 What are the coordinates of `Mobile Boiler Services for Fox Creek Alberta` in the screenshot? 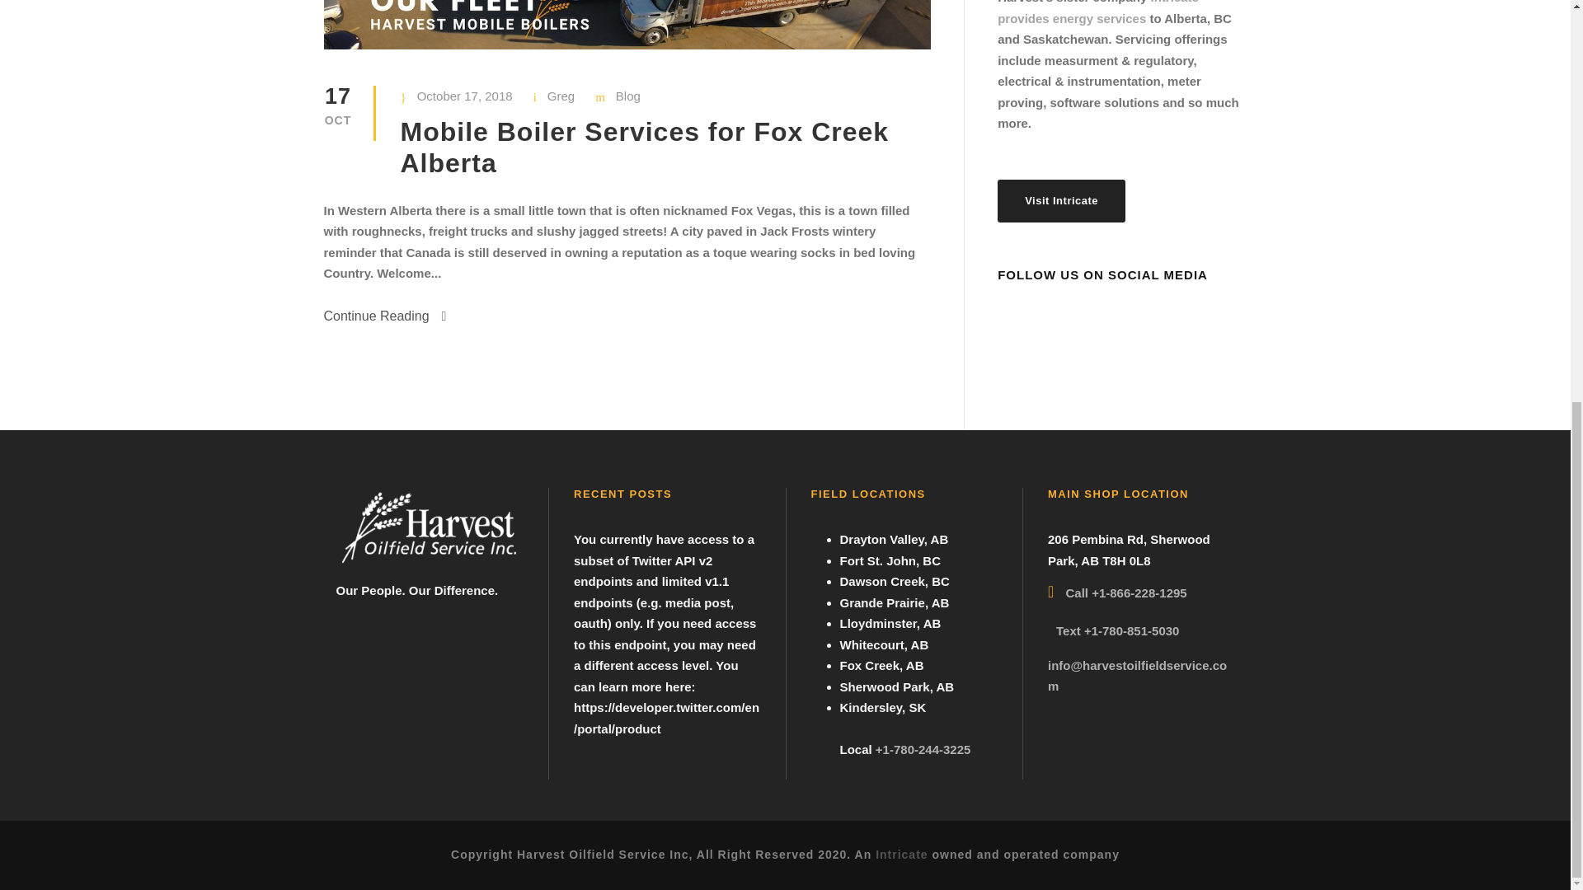 It's located at (645, 147).